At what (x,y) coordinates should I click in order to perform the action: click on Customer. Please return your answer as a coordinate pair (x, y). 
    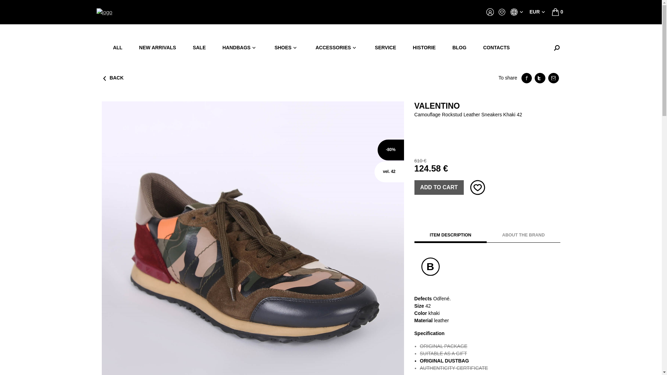
    Looking at the image, I should click on (490, 12).